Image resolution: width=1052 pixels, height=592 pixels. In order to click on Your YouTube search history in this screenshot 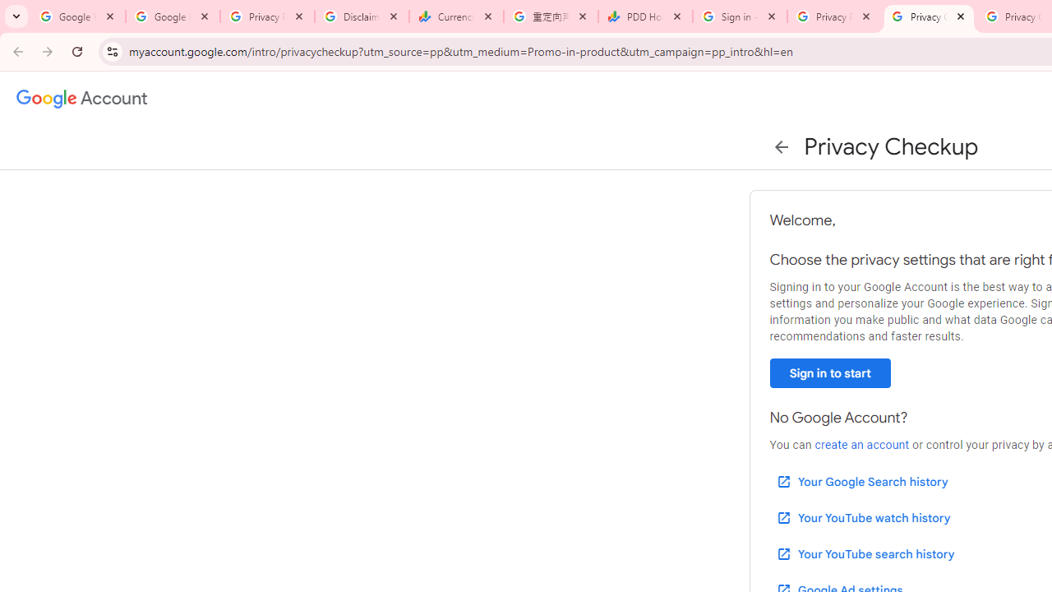, I will do `click(865, 553)`.